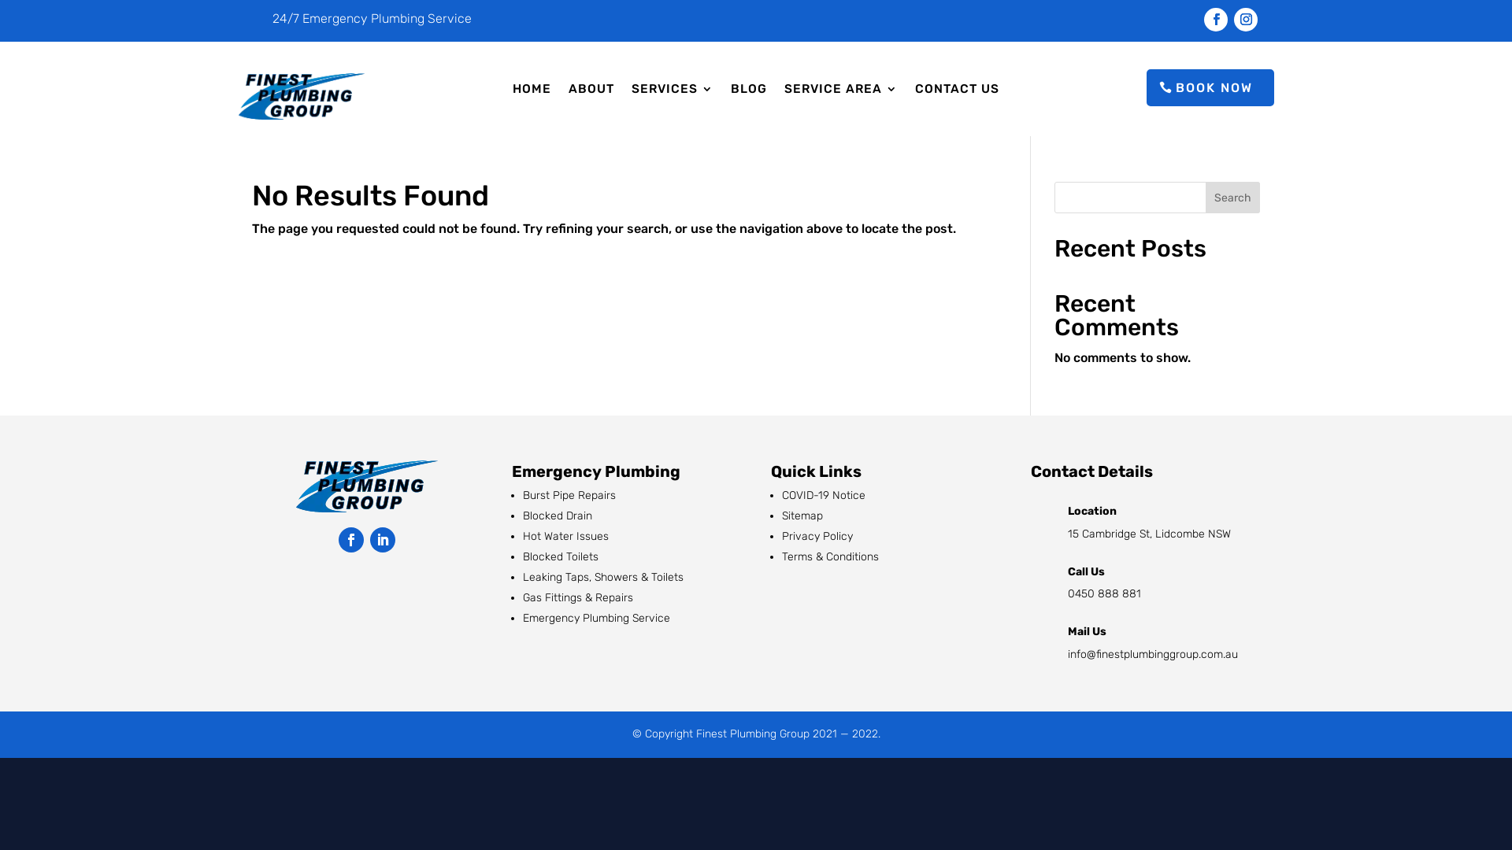 This screenshot has width=1512, height=850. I want to click on SERVICE AREA, so click(841, 92).